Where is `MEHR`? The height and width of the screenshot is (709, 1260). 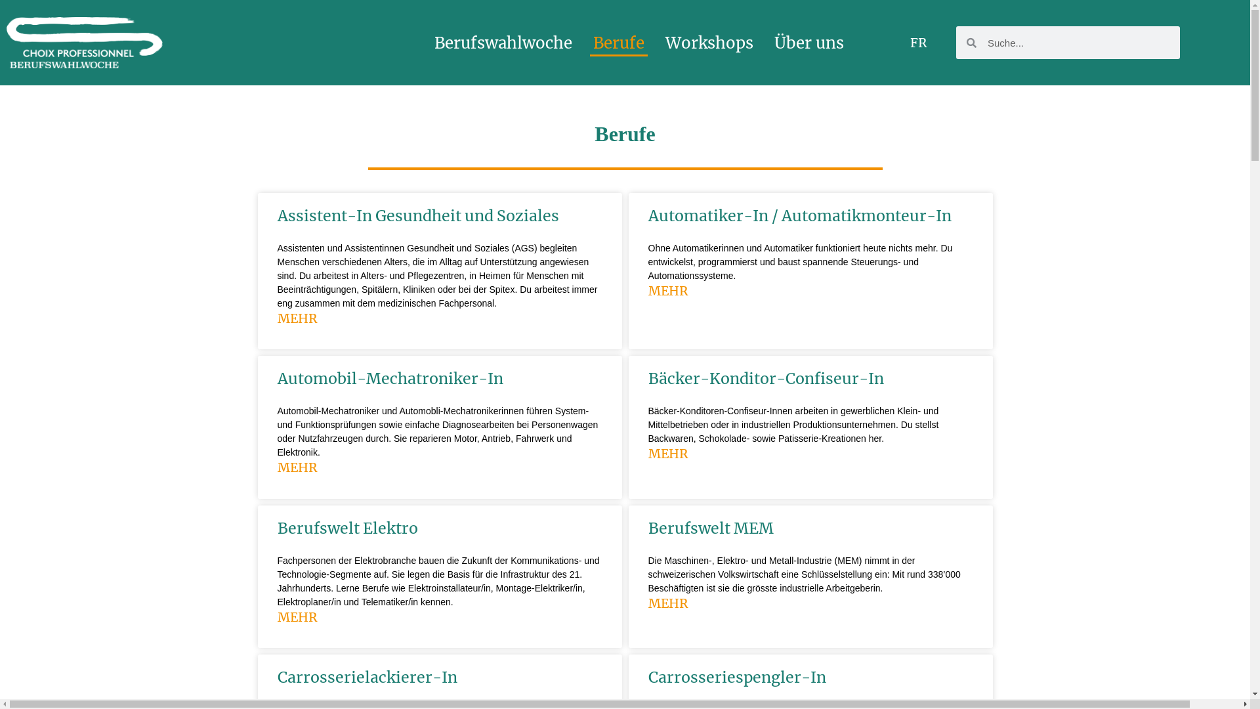 MEHR is located at coordinates (668, 291).